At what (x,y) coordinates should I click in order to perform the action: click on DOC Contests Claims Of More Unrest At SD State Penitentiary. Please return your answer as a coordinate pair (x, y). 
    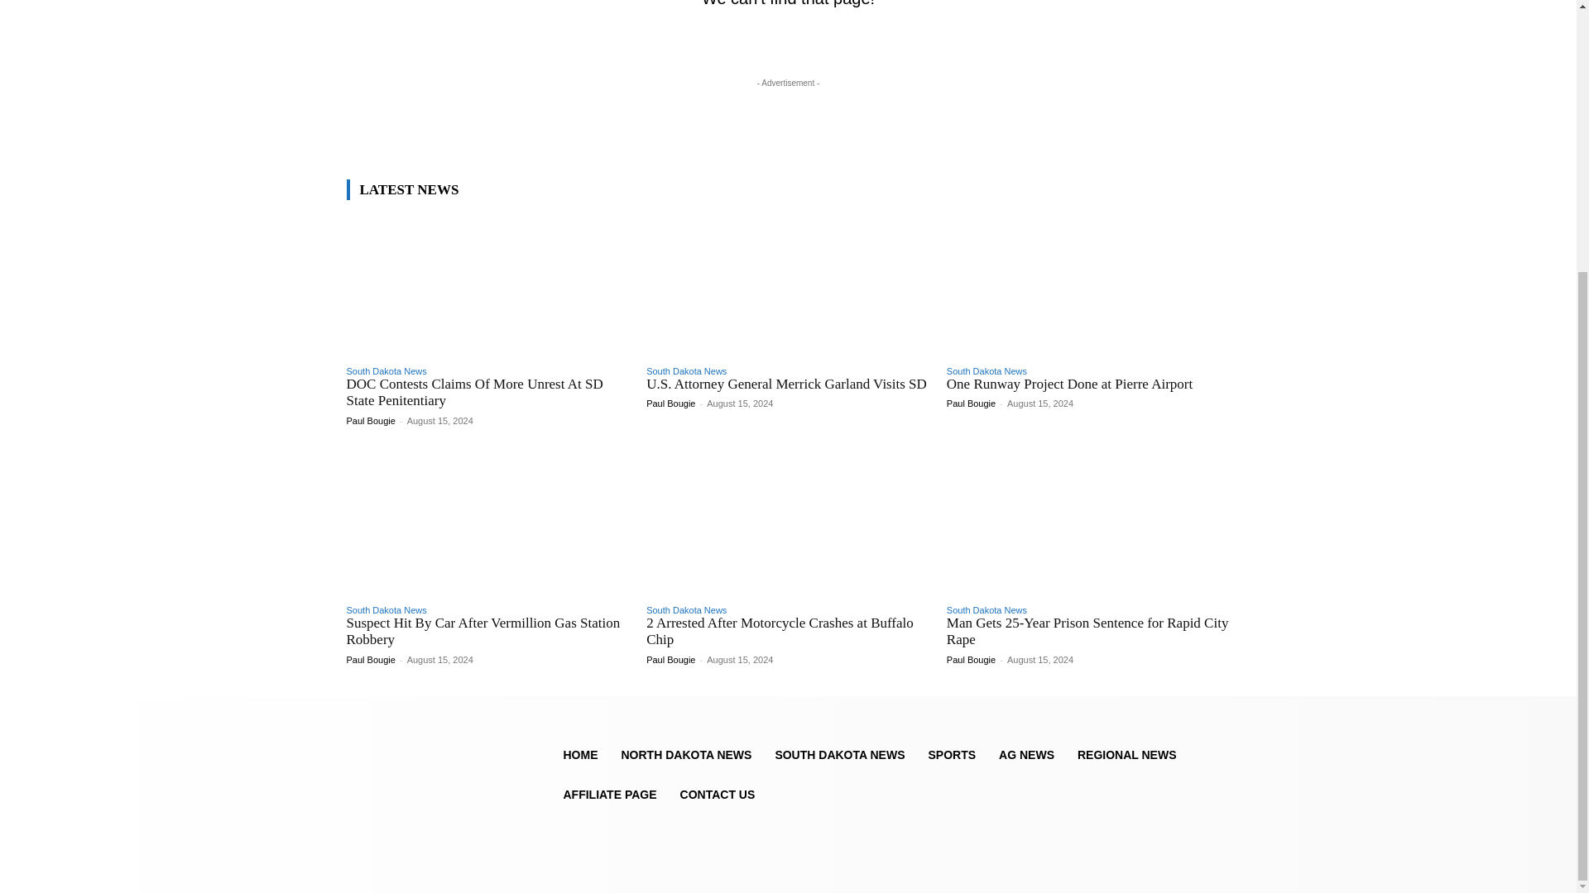
    Looking at the image, I should click on (487, 285).